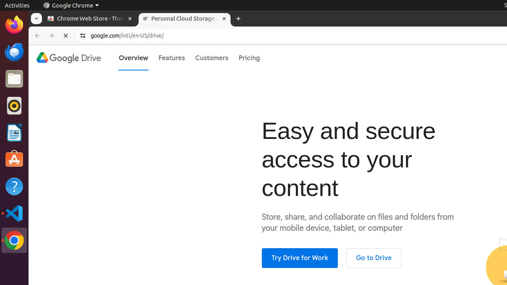 The image size is (507, 285). What do you see at coordinates (36, 36) in the screenshot?
I see `Back` at bounding box center [36, 36].